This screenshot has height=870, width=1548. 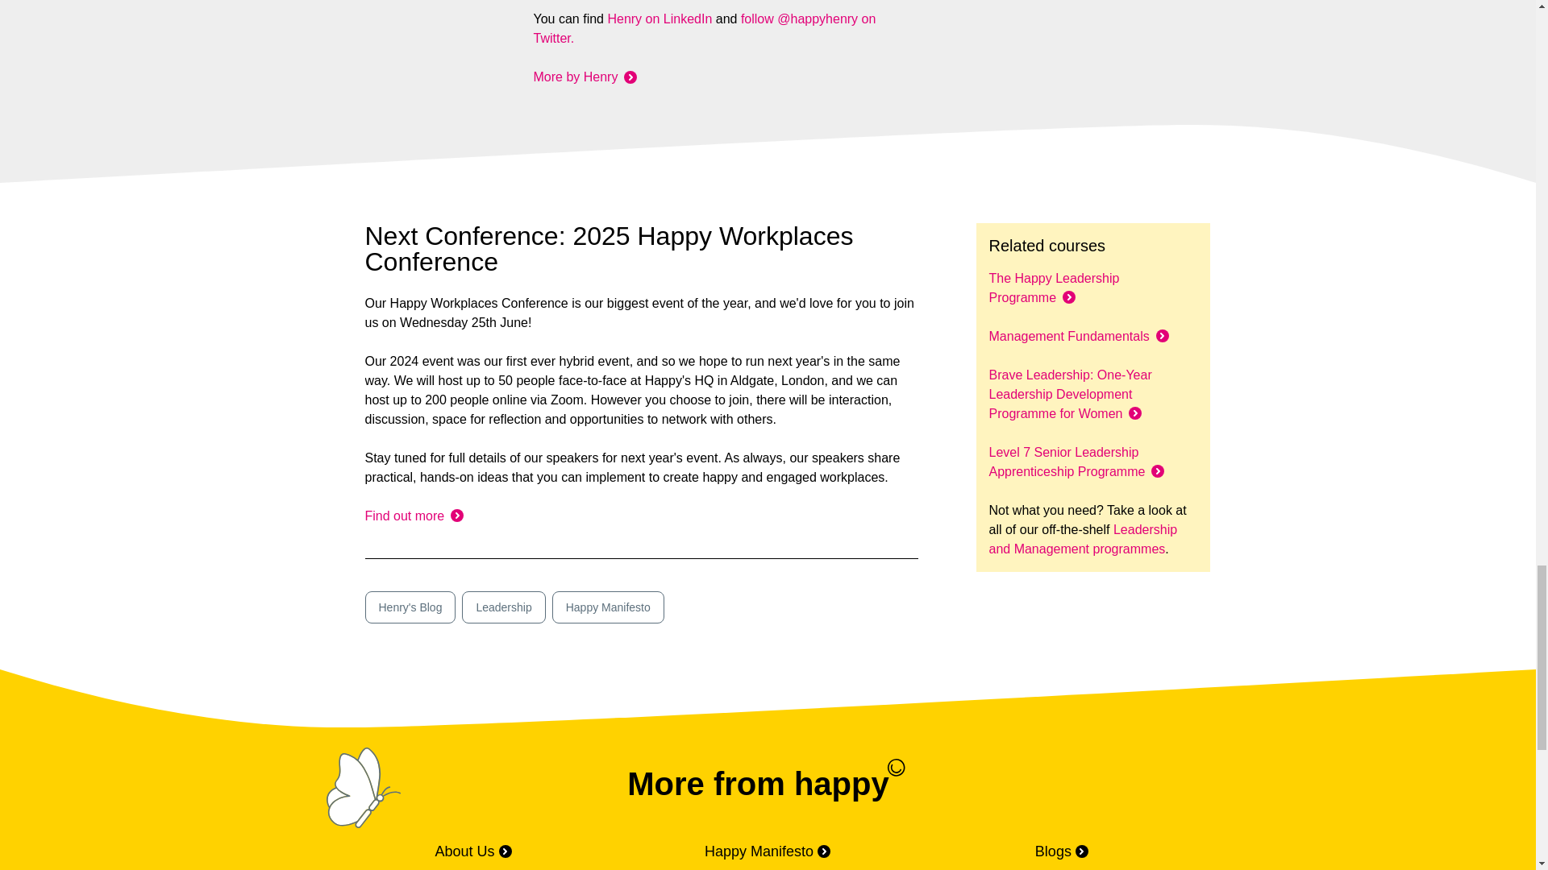 I want to click on Leadership and Management Programmes, so click(x=1082, y=540).